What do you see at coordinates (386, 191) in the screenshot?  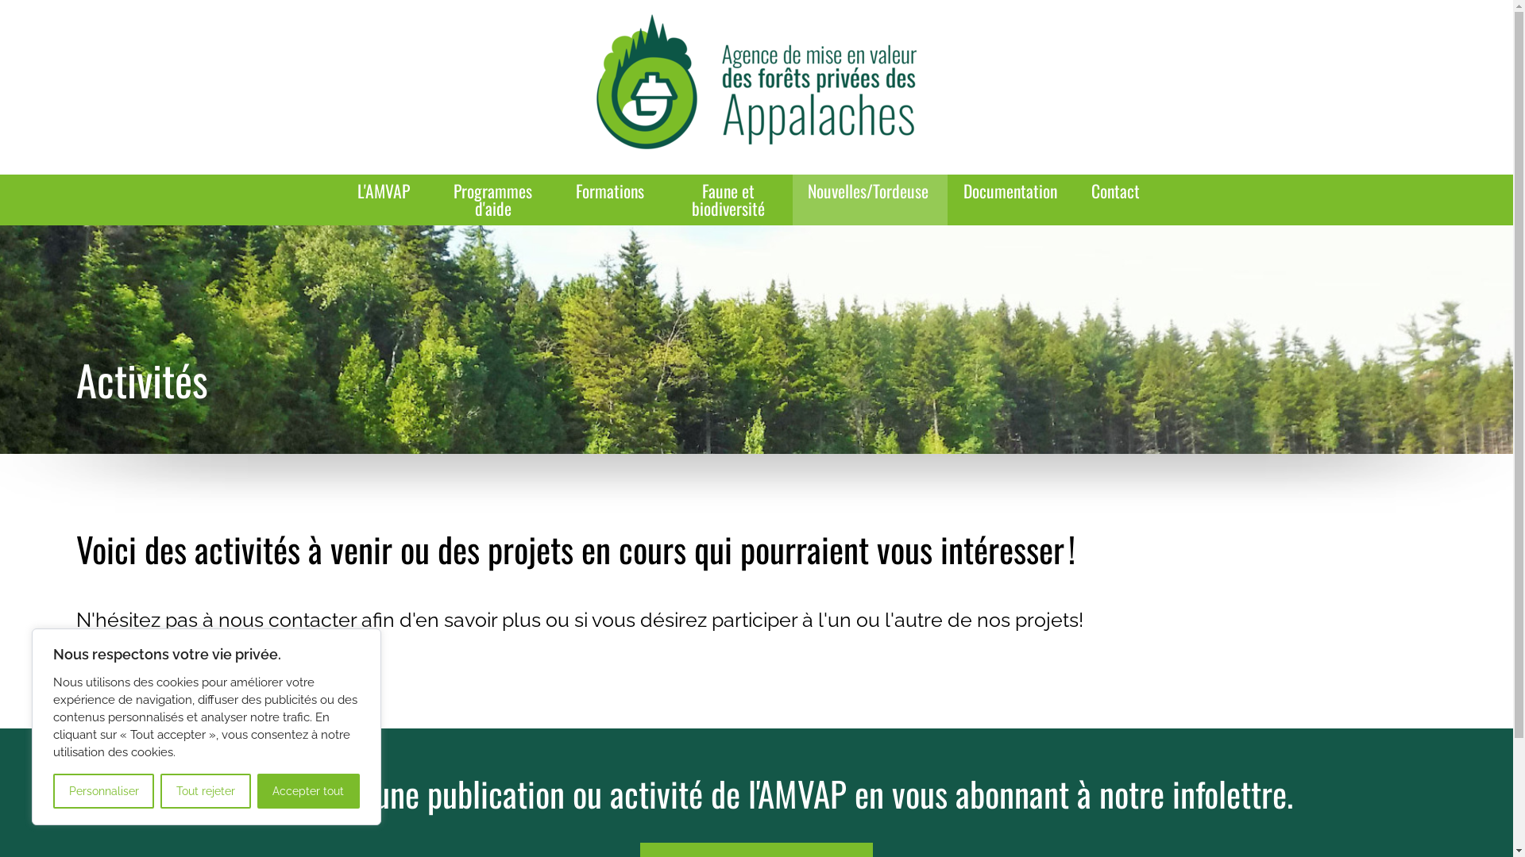 I see `L'AMVAP` at bounding box center [386, 191].